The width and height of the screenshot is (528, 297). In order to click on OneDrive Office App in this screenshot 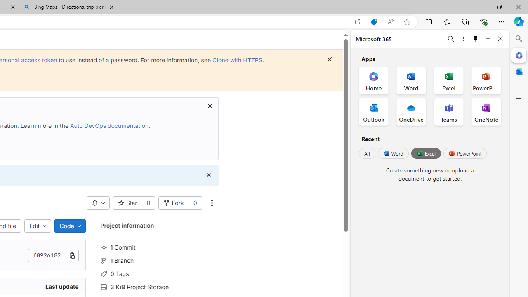, I will do `click(411, 111)`.